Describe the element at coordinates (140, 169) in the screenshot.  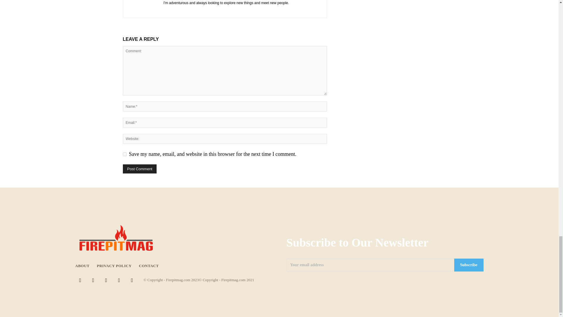
I see `Post Comment` at that location.